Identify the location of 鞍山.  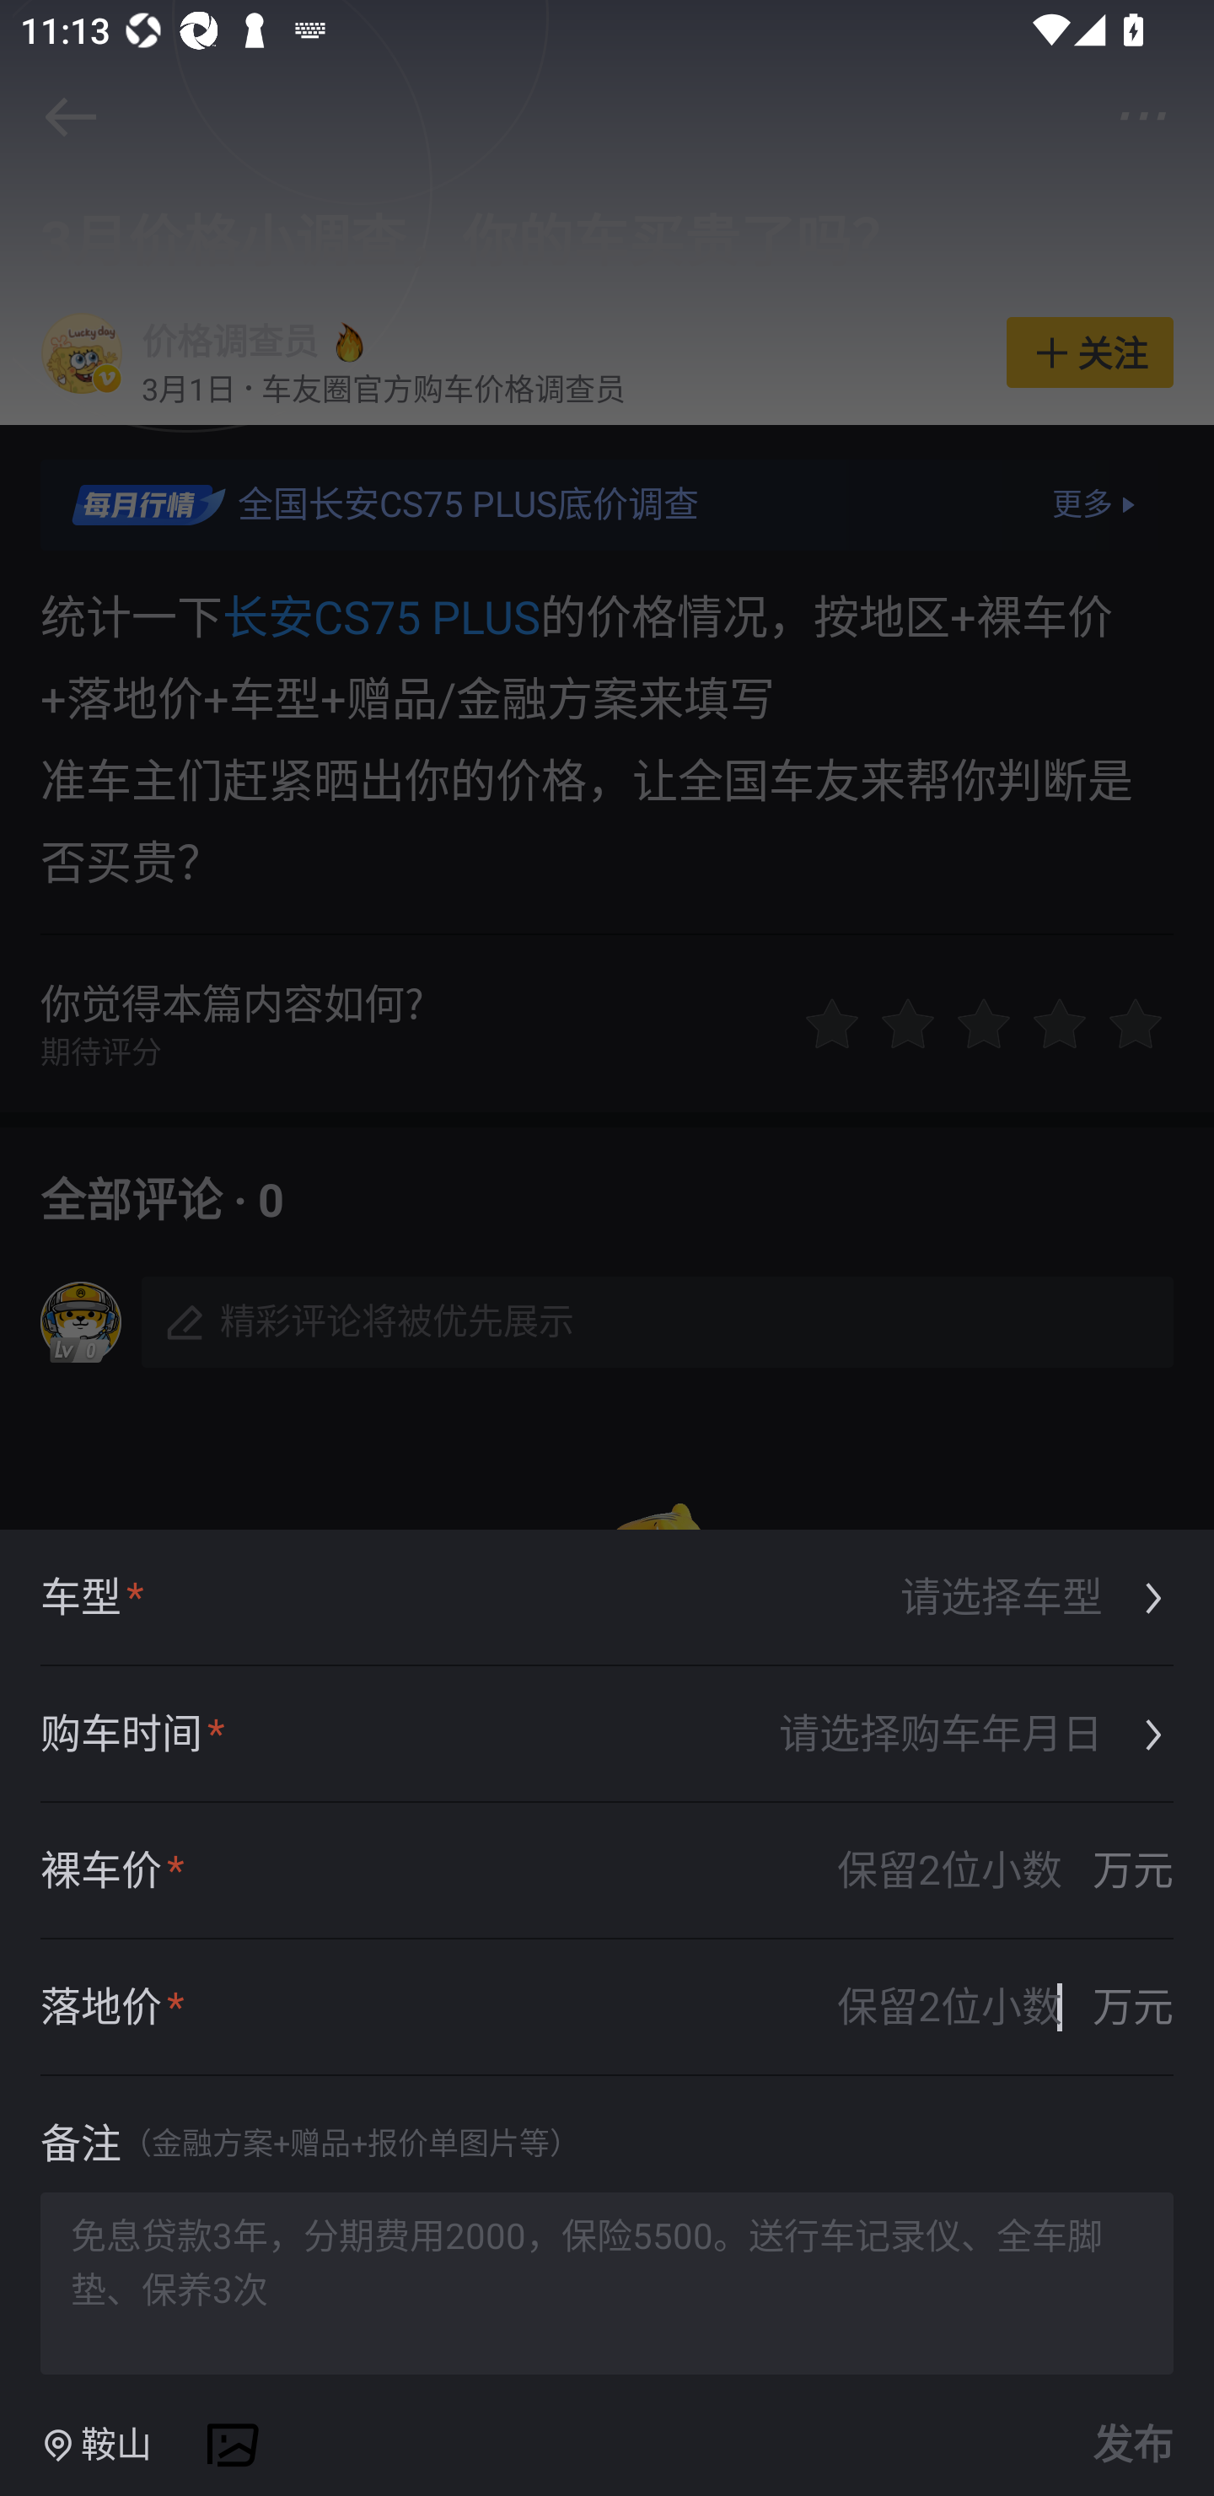
(96, 2445).